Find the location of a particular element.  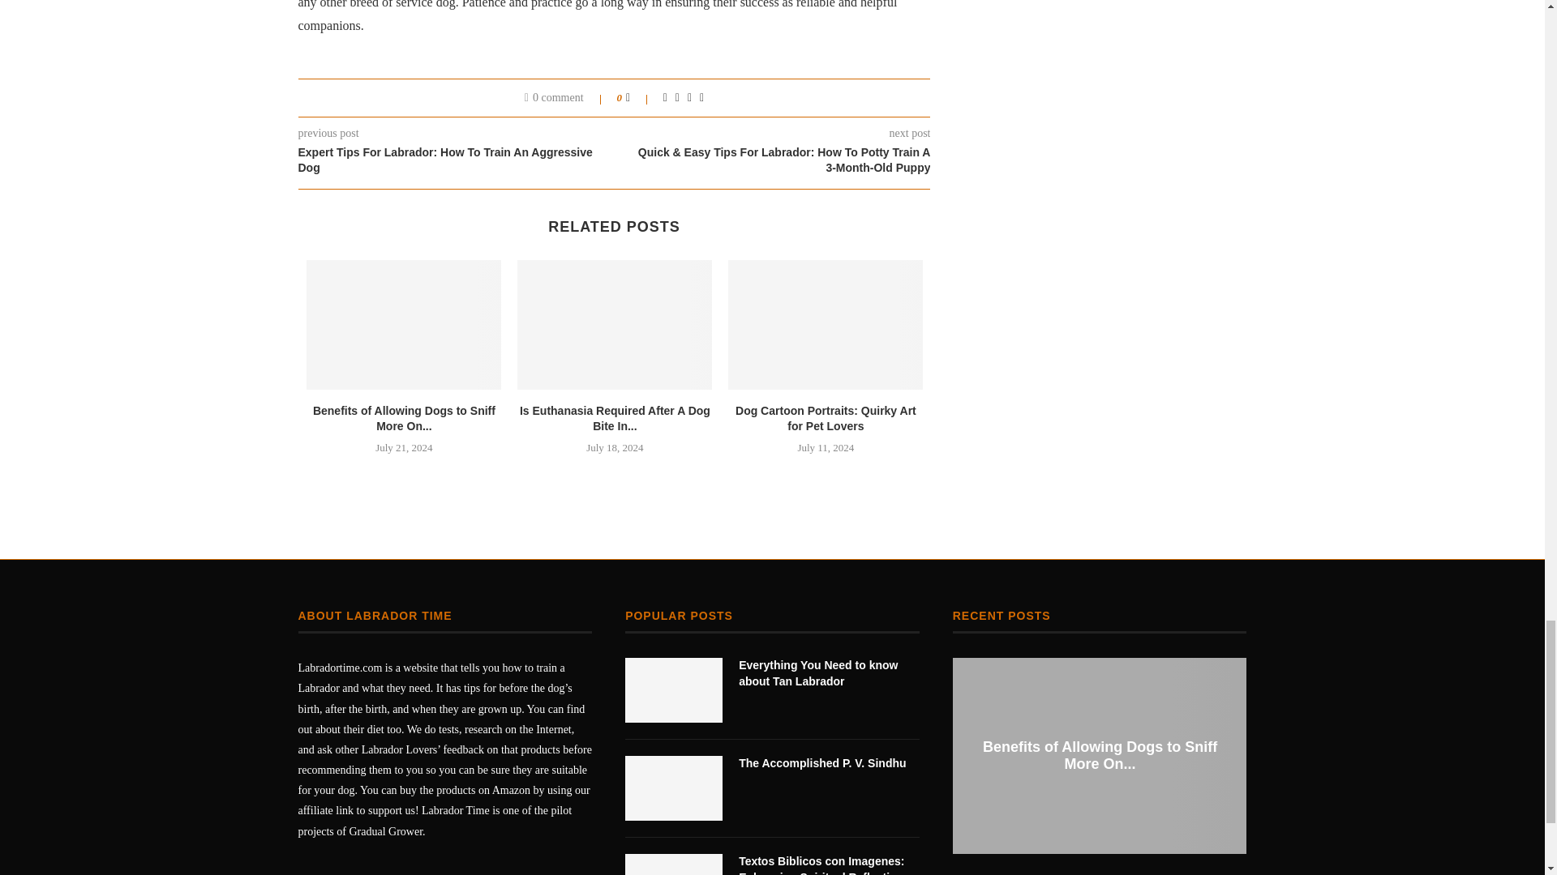

Expert Tips For Labrador: How To Train An Aggressive Dog is located at coordinates (457, 160).